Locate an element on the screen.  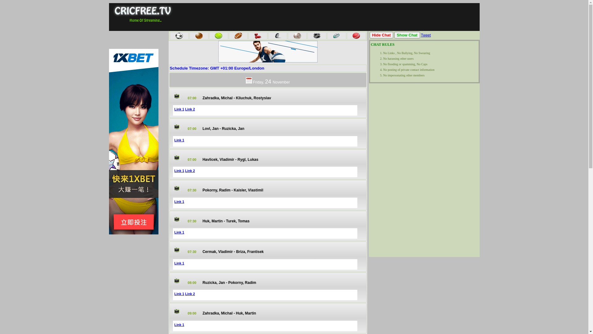
Link 1 is located at coordinates (179, 171).